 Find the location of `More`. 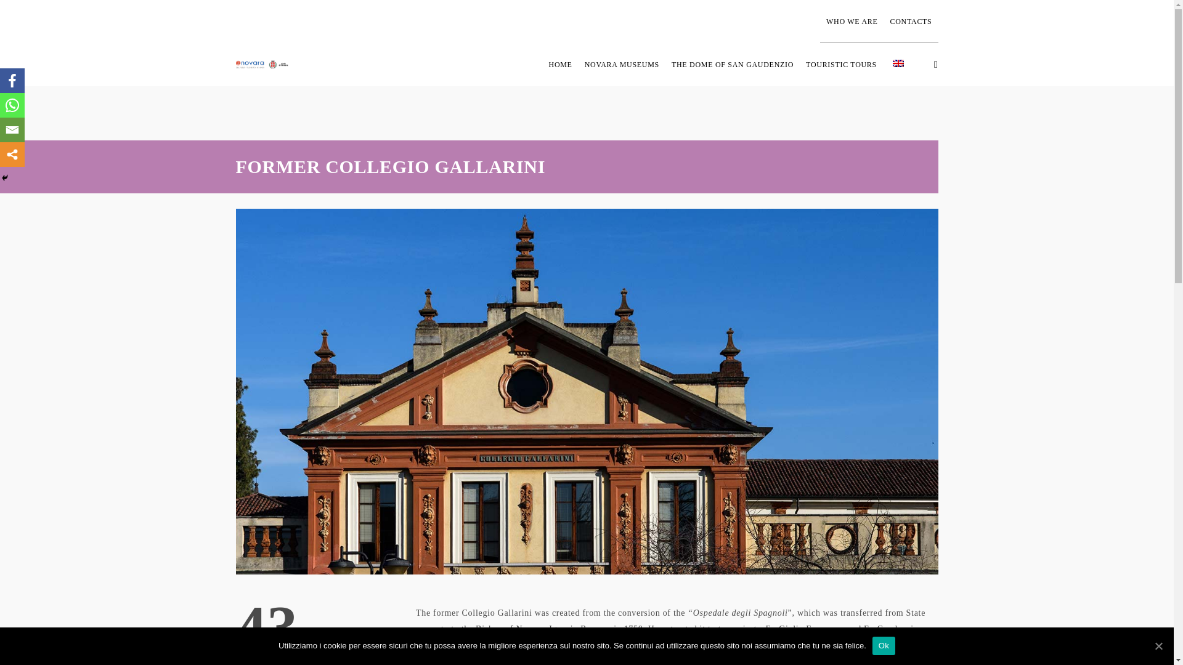

More is located at coordinates (12, 155).